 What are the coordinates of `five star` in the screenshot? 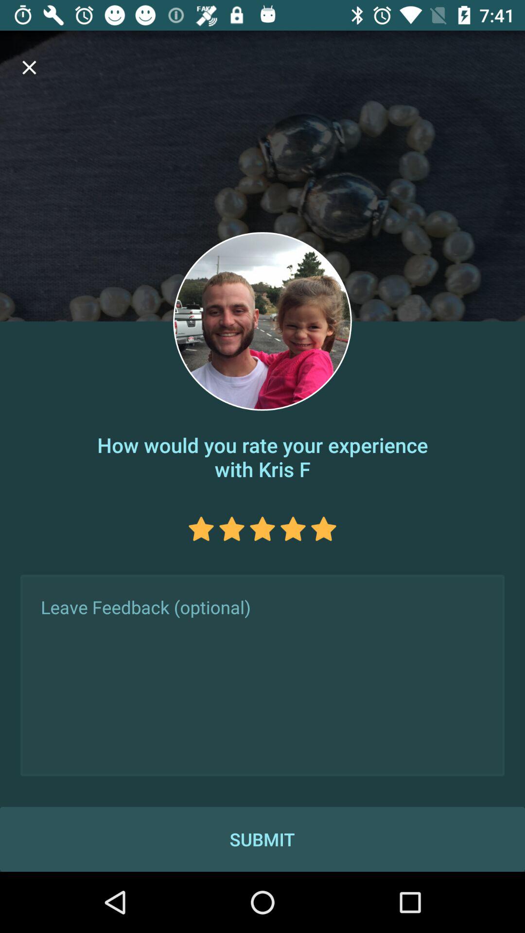 It's located at (324, 529).